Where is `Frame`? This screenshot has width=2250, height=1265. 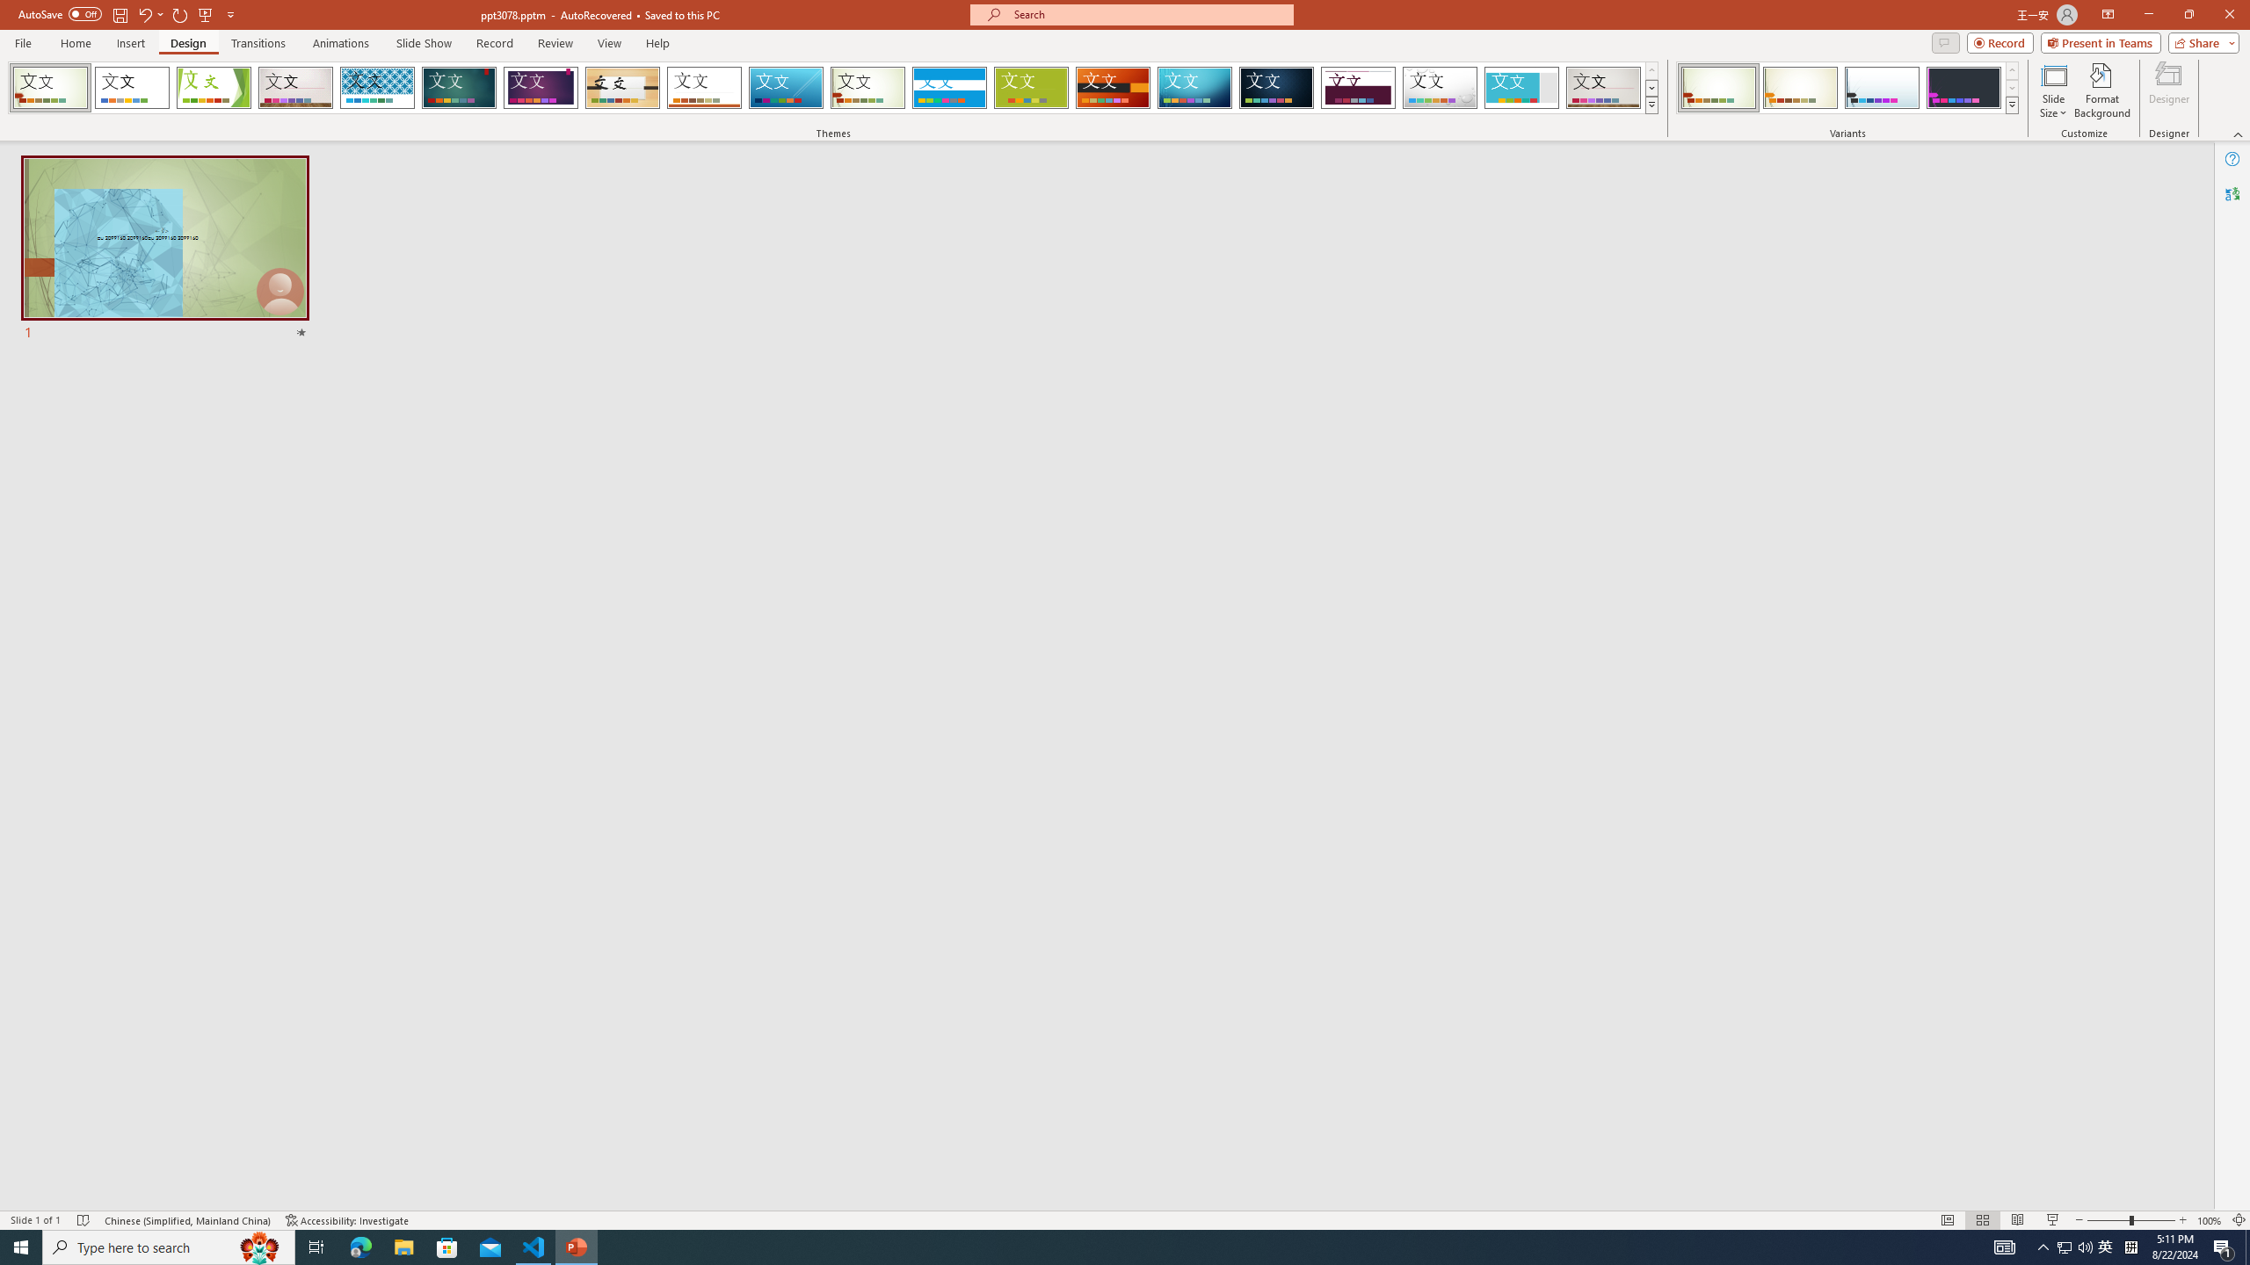 Frame is located at coordinates (1522, 88).